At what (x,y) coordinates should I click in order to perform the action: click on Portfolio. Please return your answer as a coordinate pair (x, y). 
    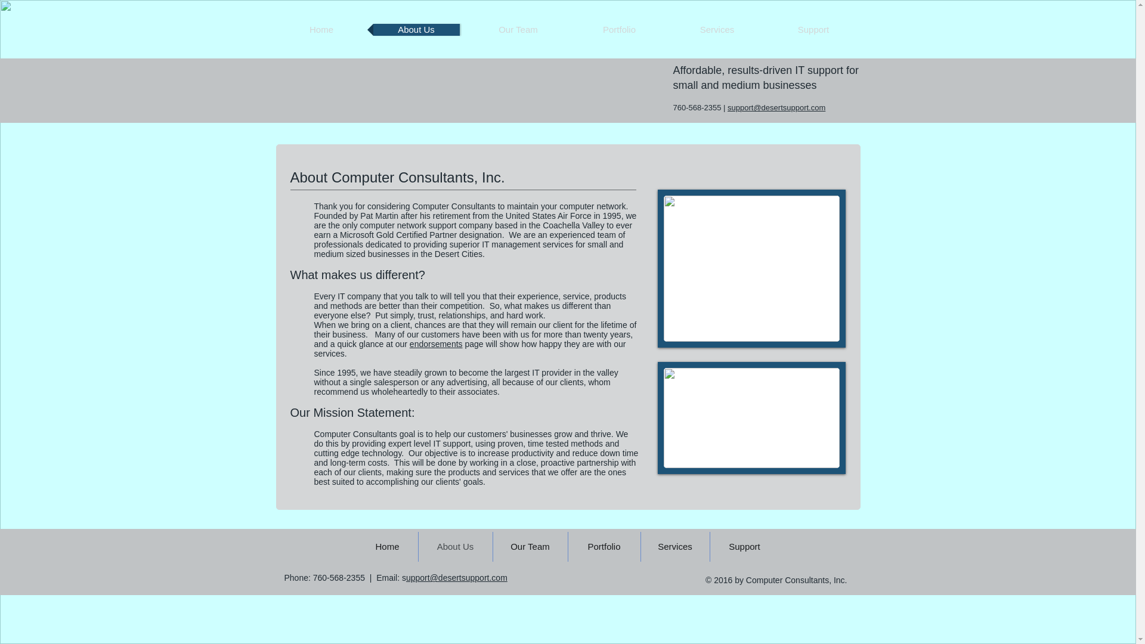
    Looking at the image, I should click on (604, 546).